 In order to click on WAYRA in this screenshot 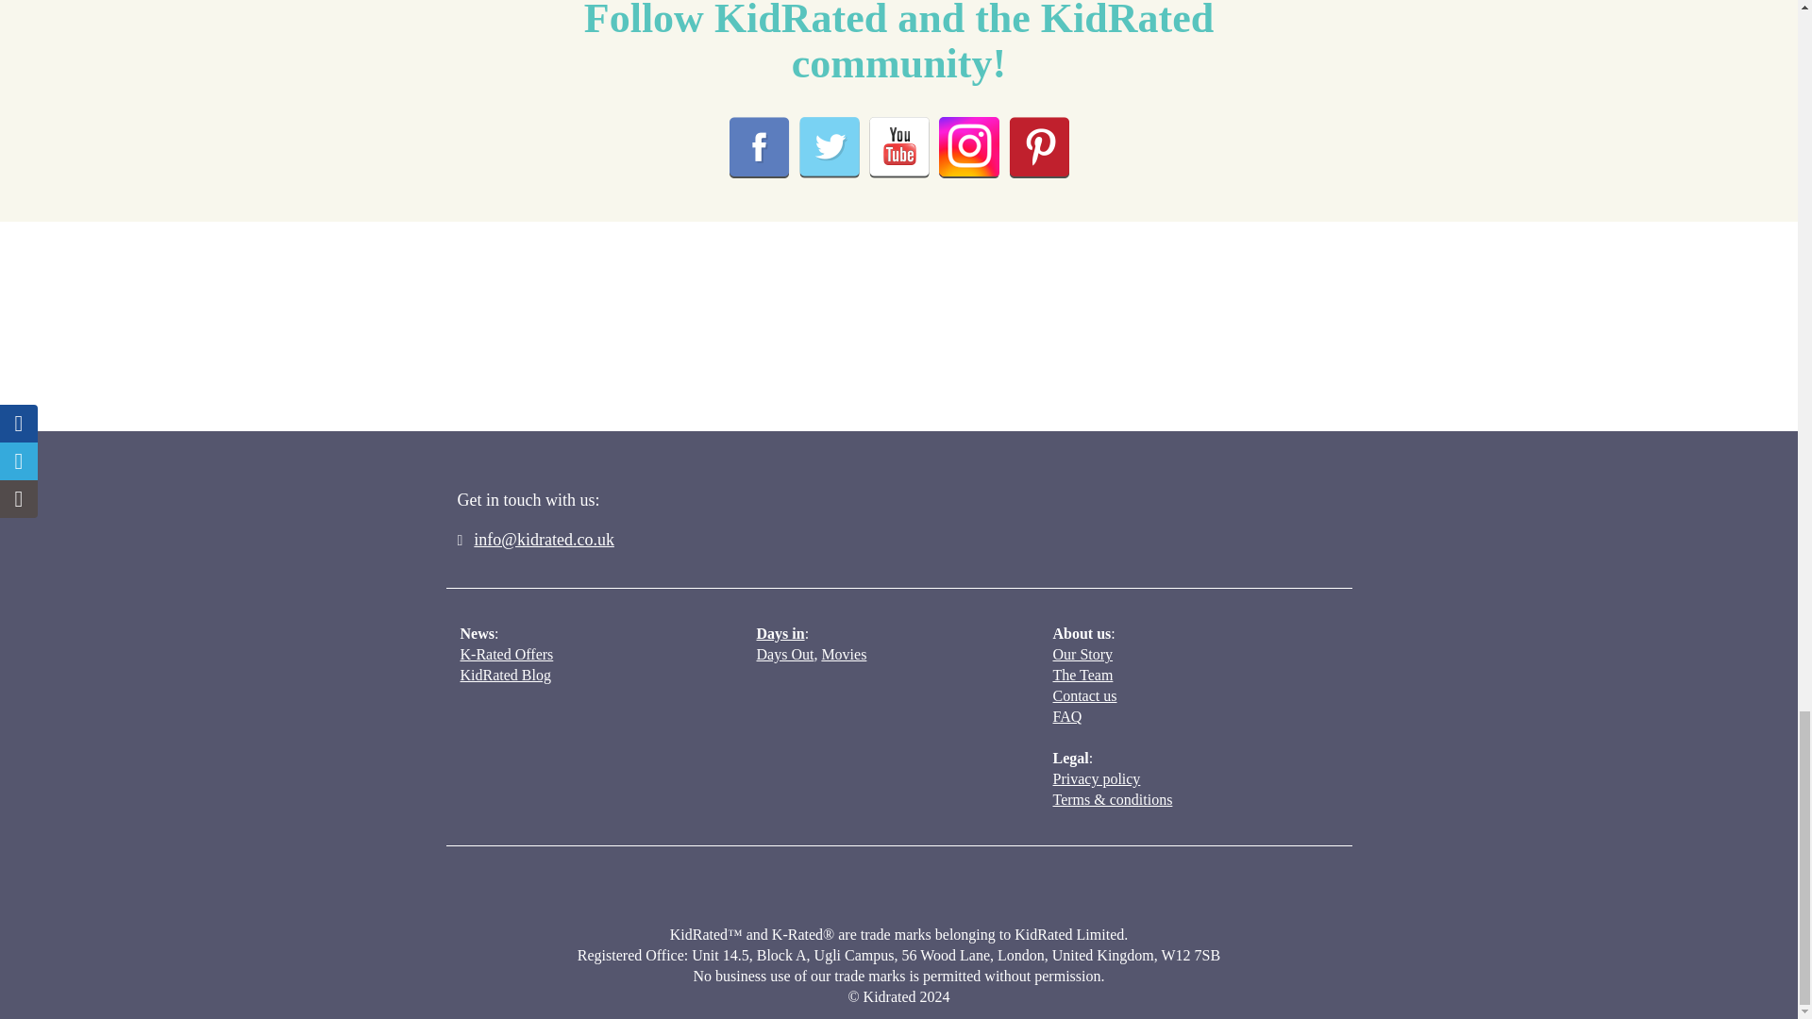, I will do `click(1106, 332)`.